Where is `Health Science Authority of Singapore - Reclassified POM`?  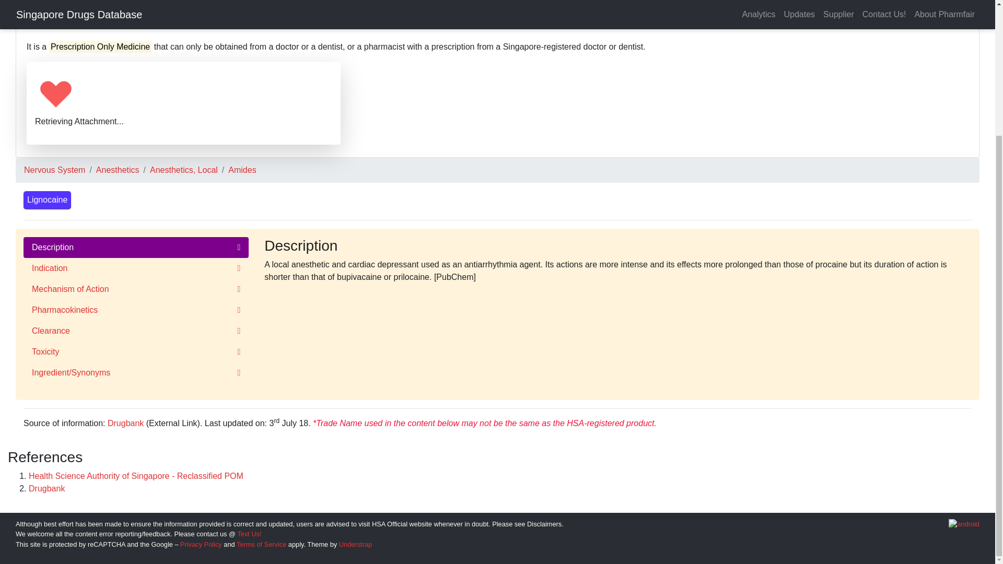 Health Science Authority of Singapore - Reclassified POM is located at coordinates (136, 476).